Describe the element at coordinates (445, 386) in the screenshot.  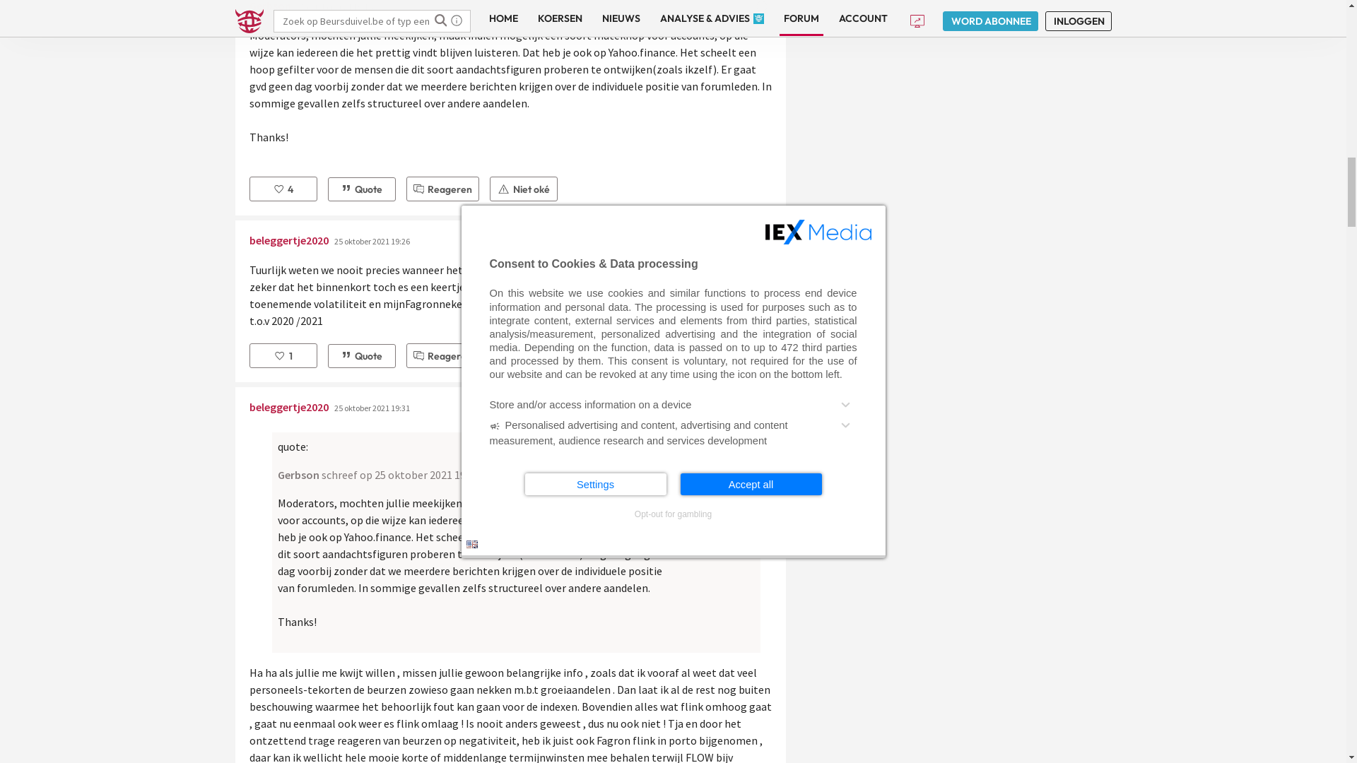
I see `KOERSHISTORIE` at that location.